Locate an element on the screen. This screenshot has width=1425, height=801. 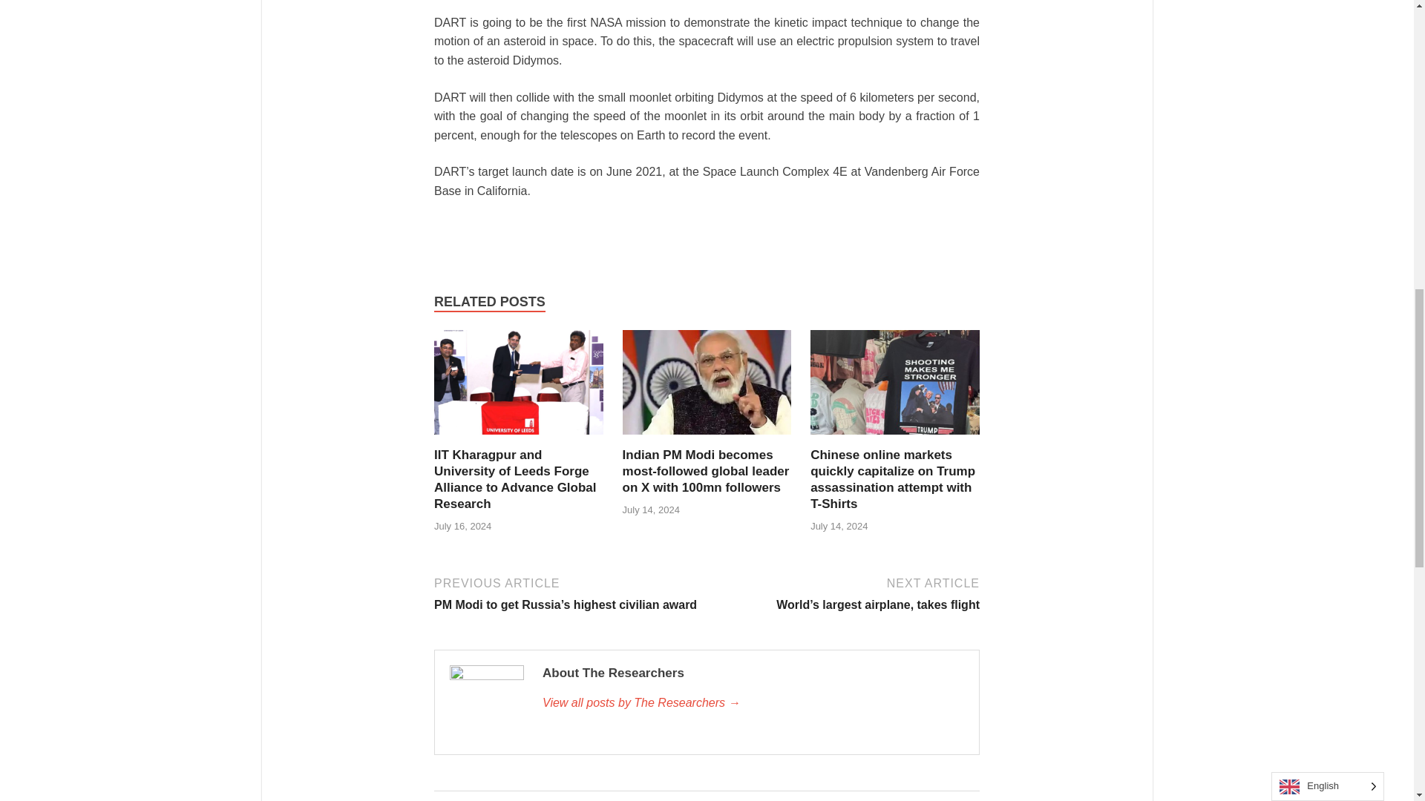
Twitter is located at coordinates (537, 231).